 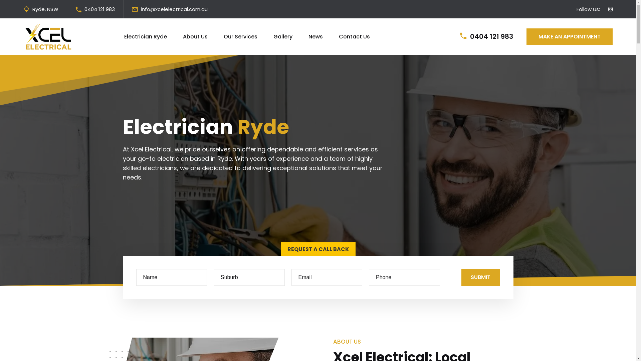 I want to click on 0404 121 983, so click(x=99, y=9).